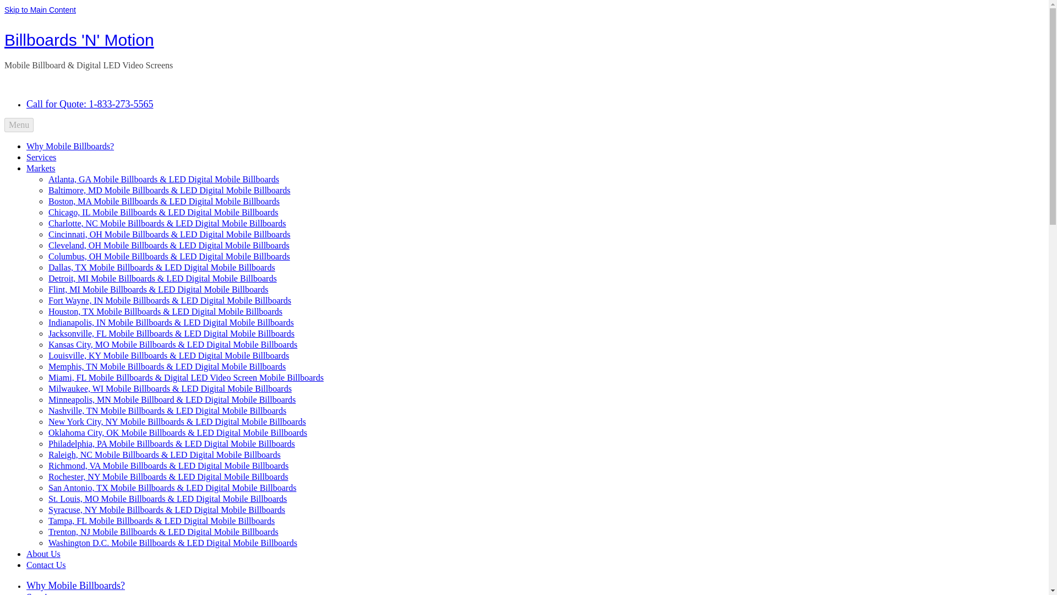 This screenshot has width=1057, height=595. What do you see at coordinates (19, 125) in the screenshot?
I see `Menu` at bounding box center [19, 125].